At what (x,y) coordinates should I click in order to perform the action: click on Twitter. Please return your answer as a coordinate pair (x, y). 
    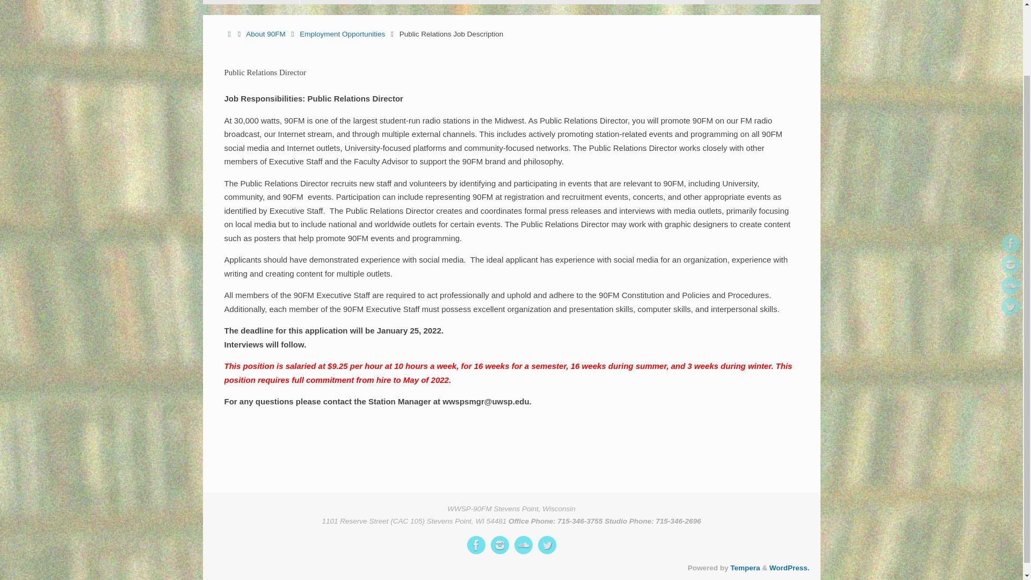
    Looking at the image, I should click on (1010, 226).